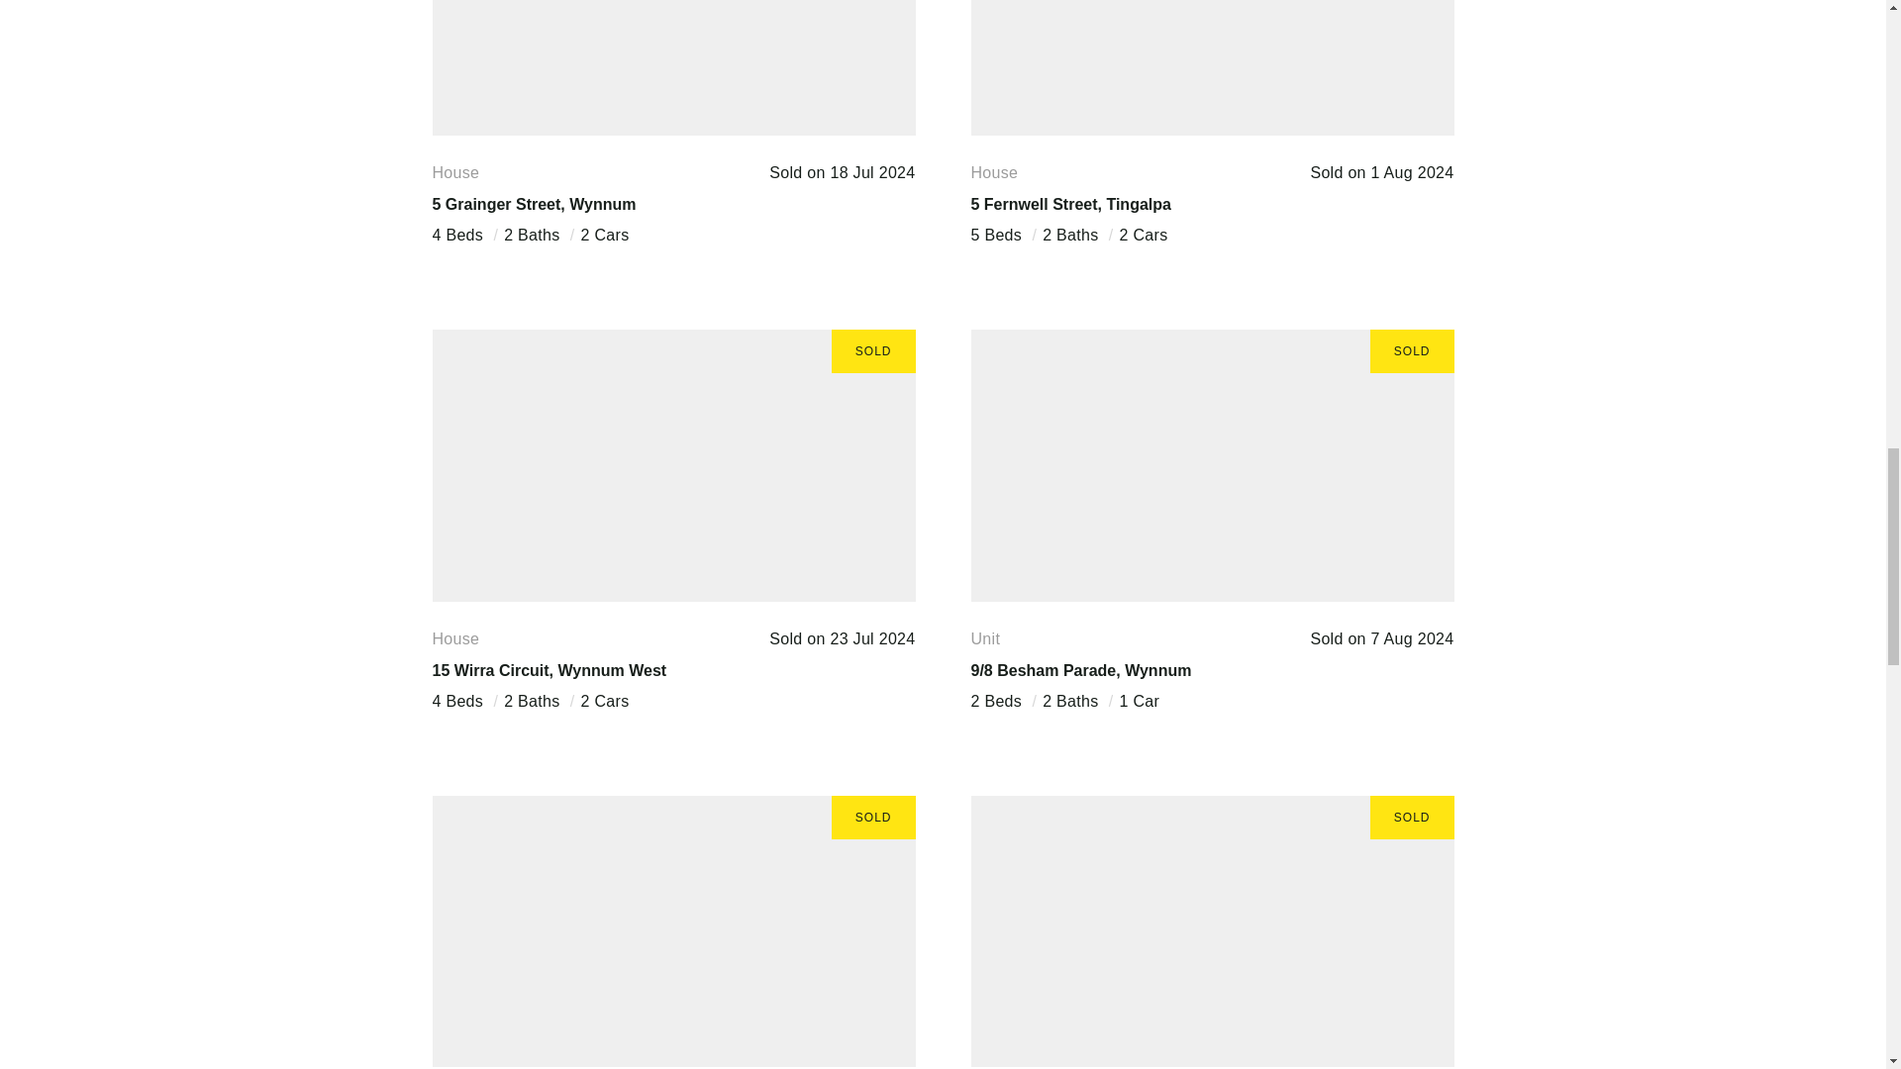 The image size is (1901, 1069). What do you see at coordinates (1212, 930) in the screenshot?
I see `SOLD` at bounding box center [1212, 930].